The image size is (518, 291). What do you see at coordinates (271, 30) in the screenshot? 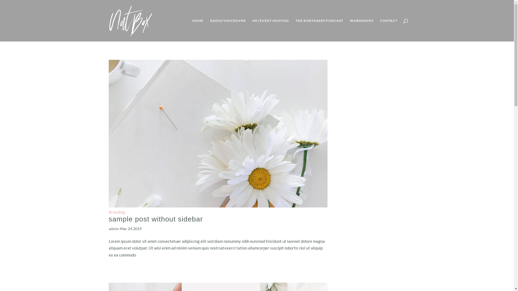
I see `MC/EVENT HOSTING` at bounding box center [271, 30].